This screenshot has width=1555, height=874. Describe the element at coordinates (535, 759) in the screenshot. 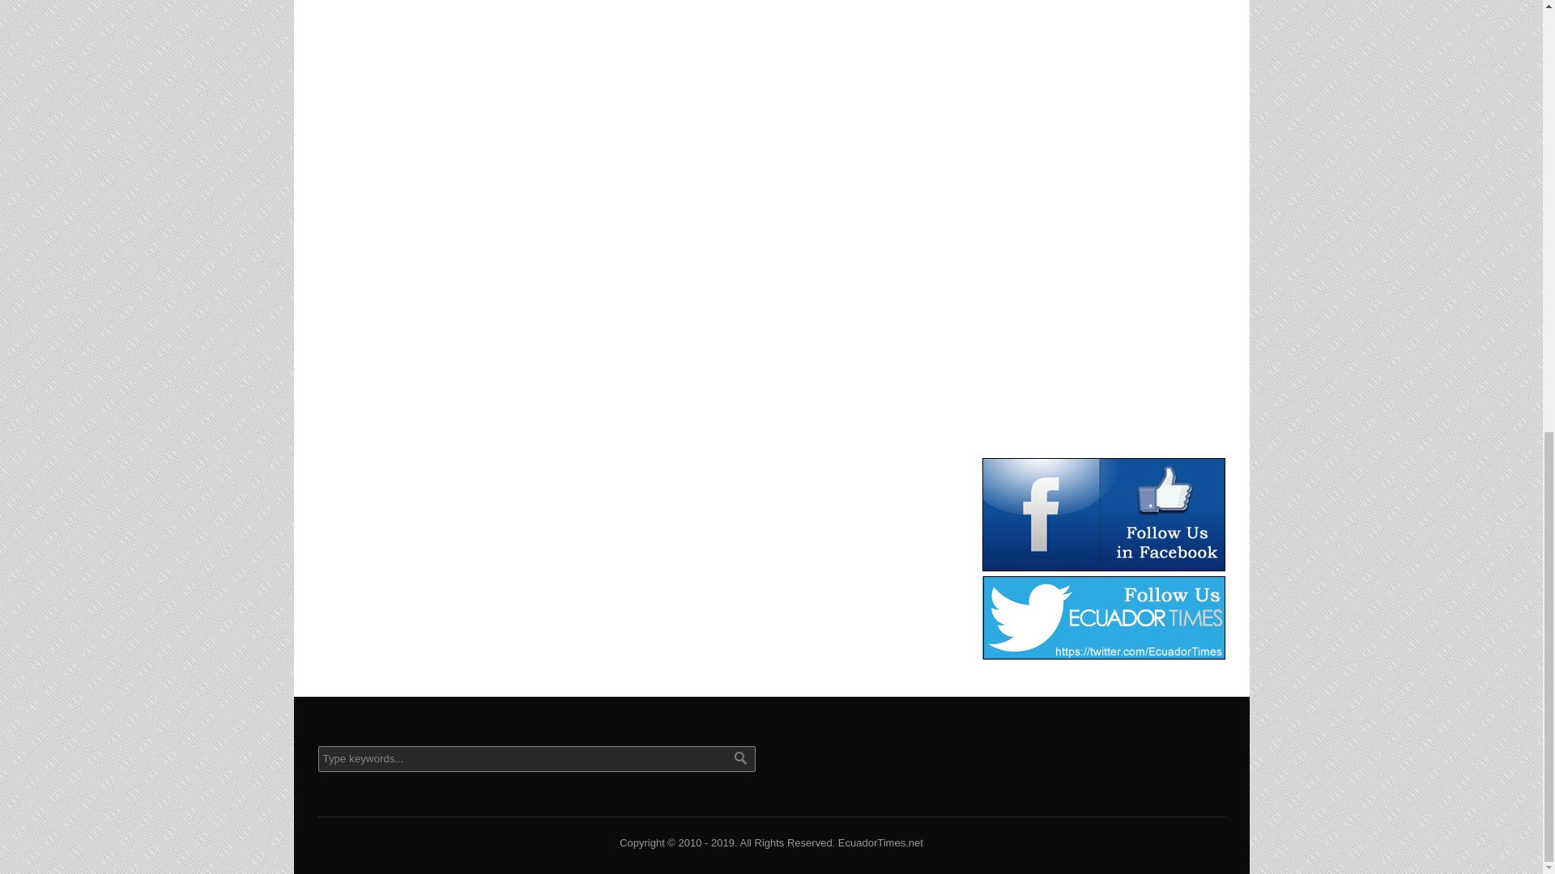

I see `Type keywords...` at that location.